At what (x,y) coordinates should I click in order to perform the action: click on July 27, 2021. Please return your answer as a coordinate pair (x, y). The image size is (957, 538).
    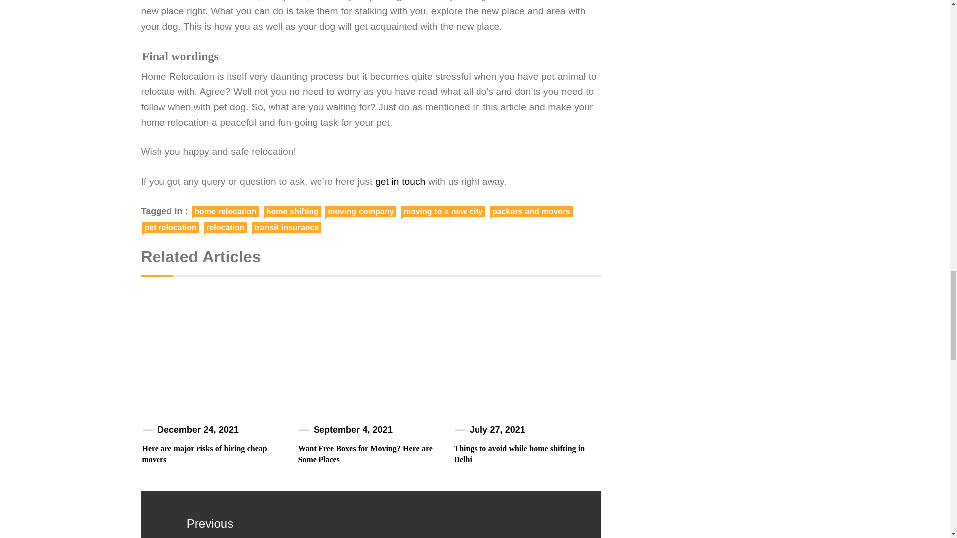
    Looking at the image, I should click on (497, 429).